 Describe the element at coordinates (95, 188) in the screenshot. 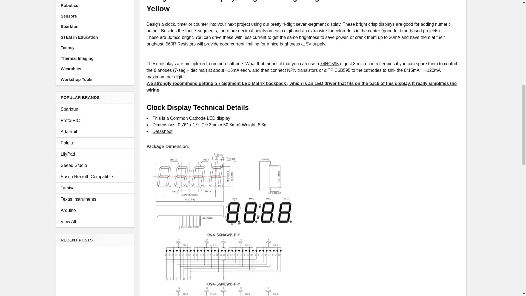

I see `Tamiya` at that location.